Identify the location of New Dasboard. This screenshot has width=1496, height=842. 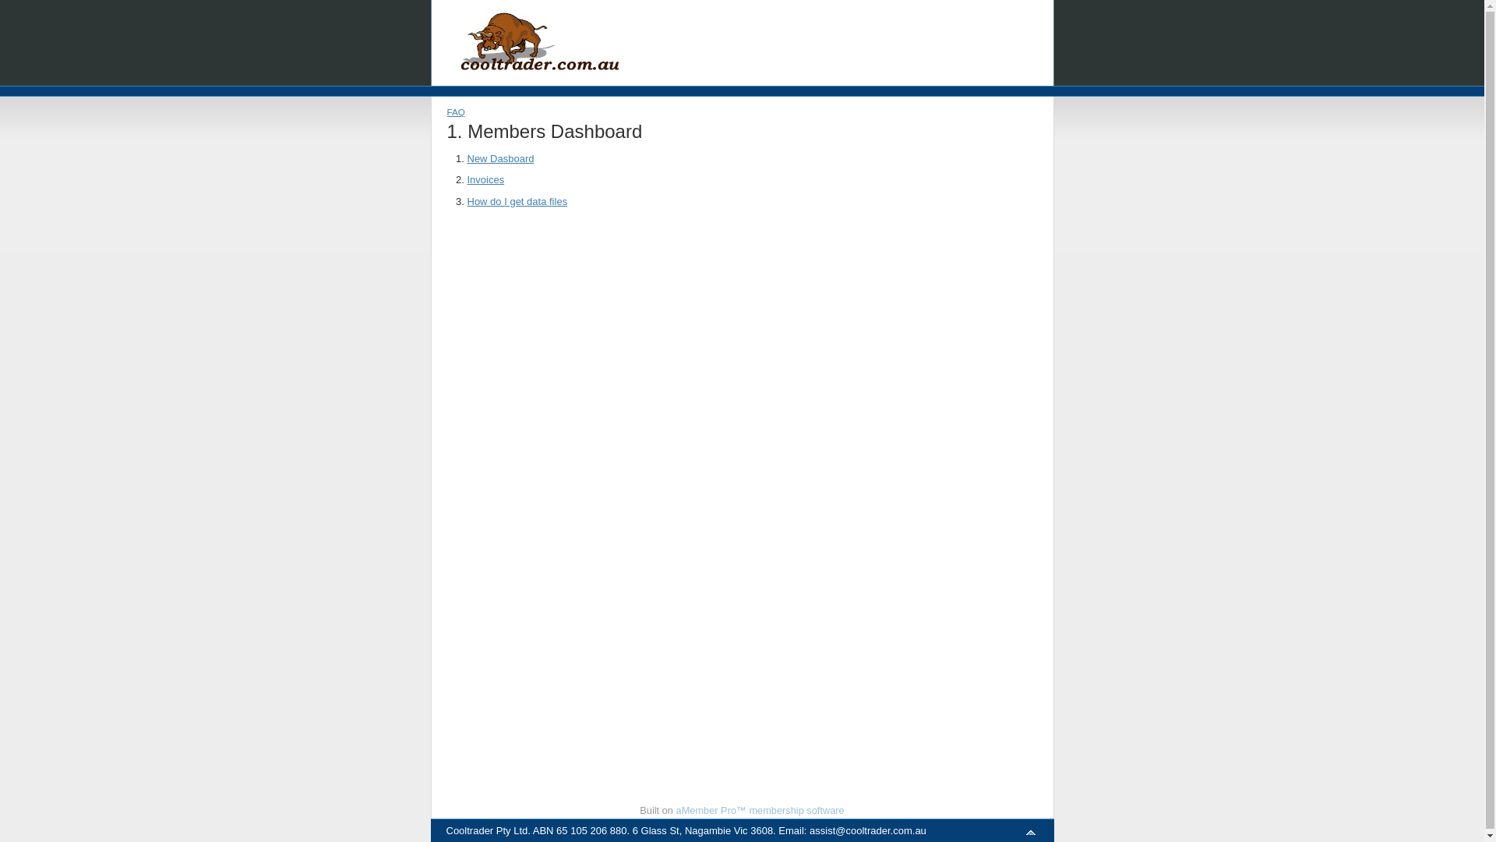
(501, 159).